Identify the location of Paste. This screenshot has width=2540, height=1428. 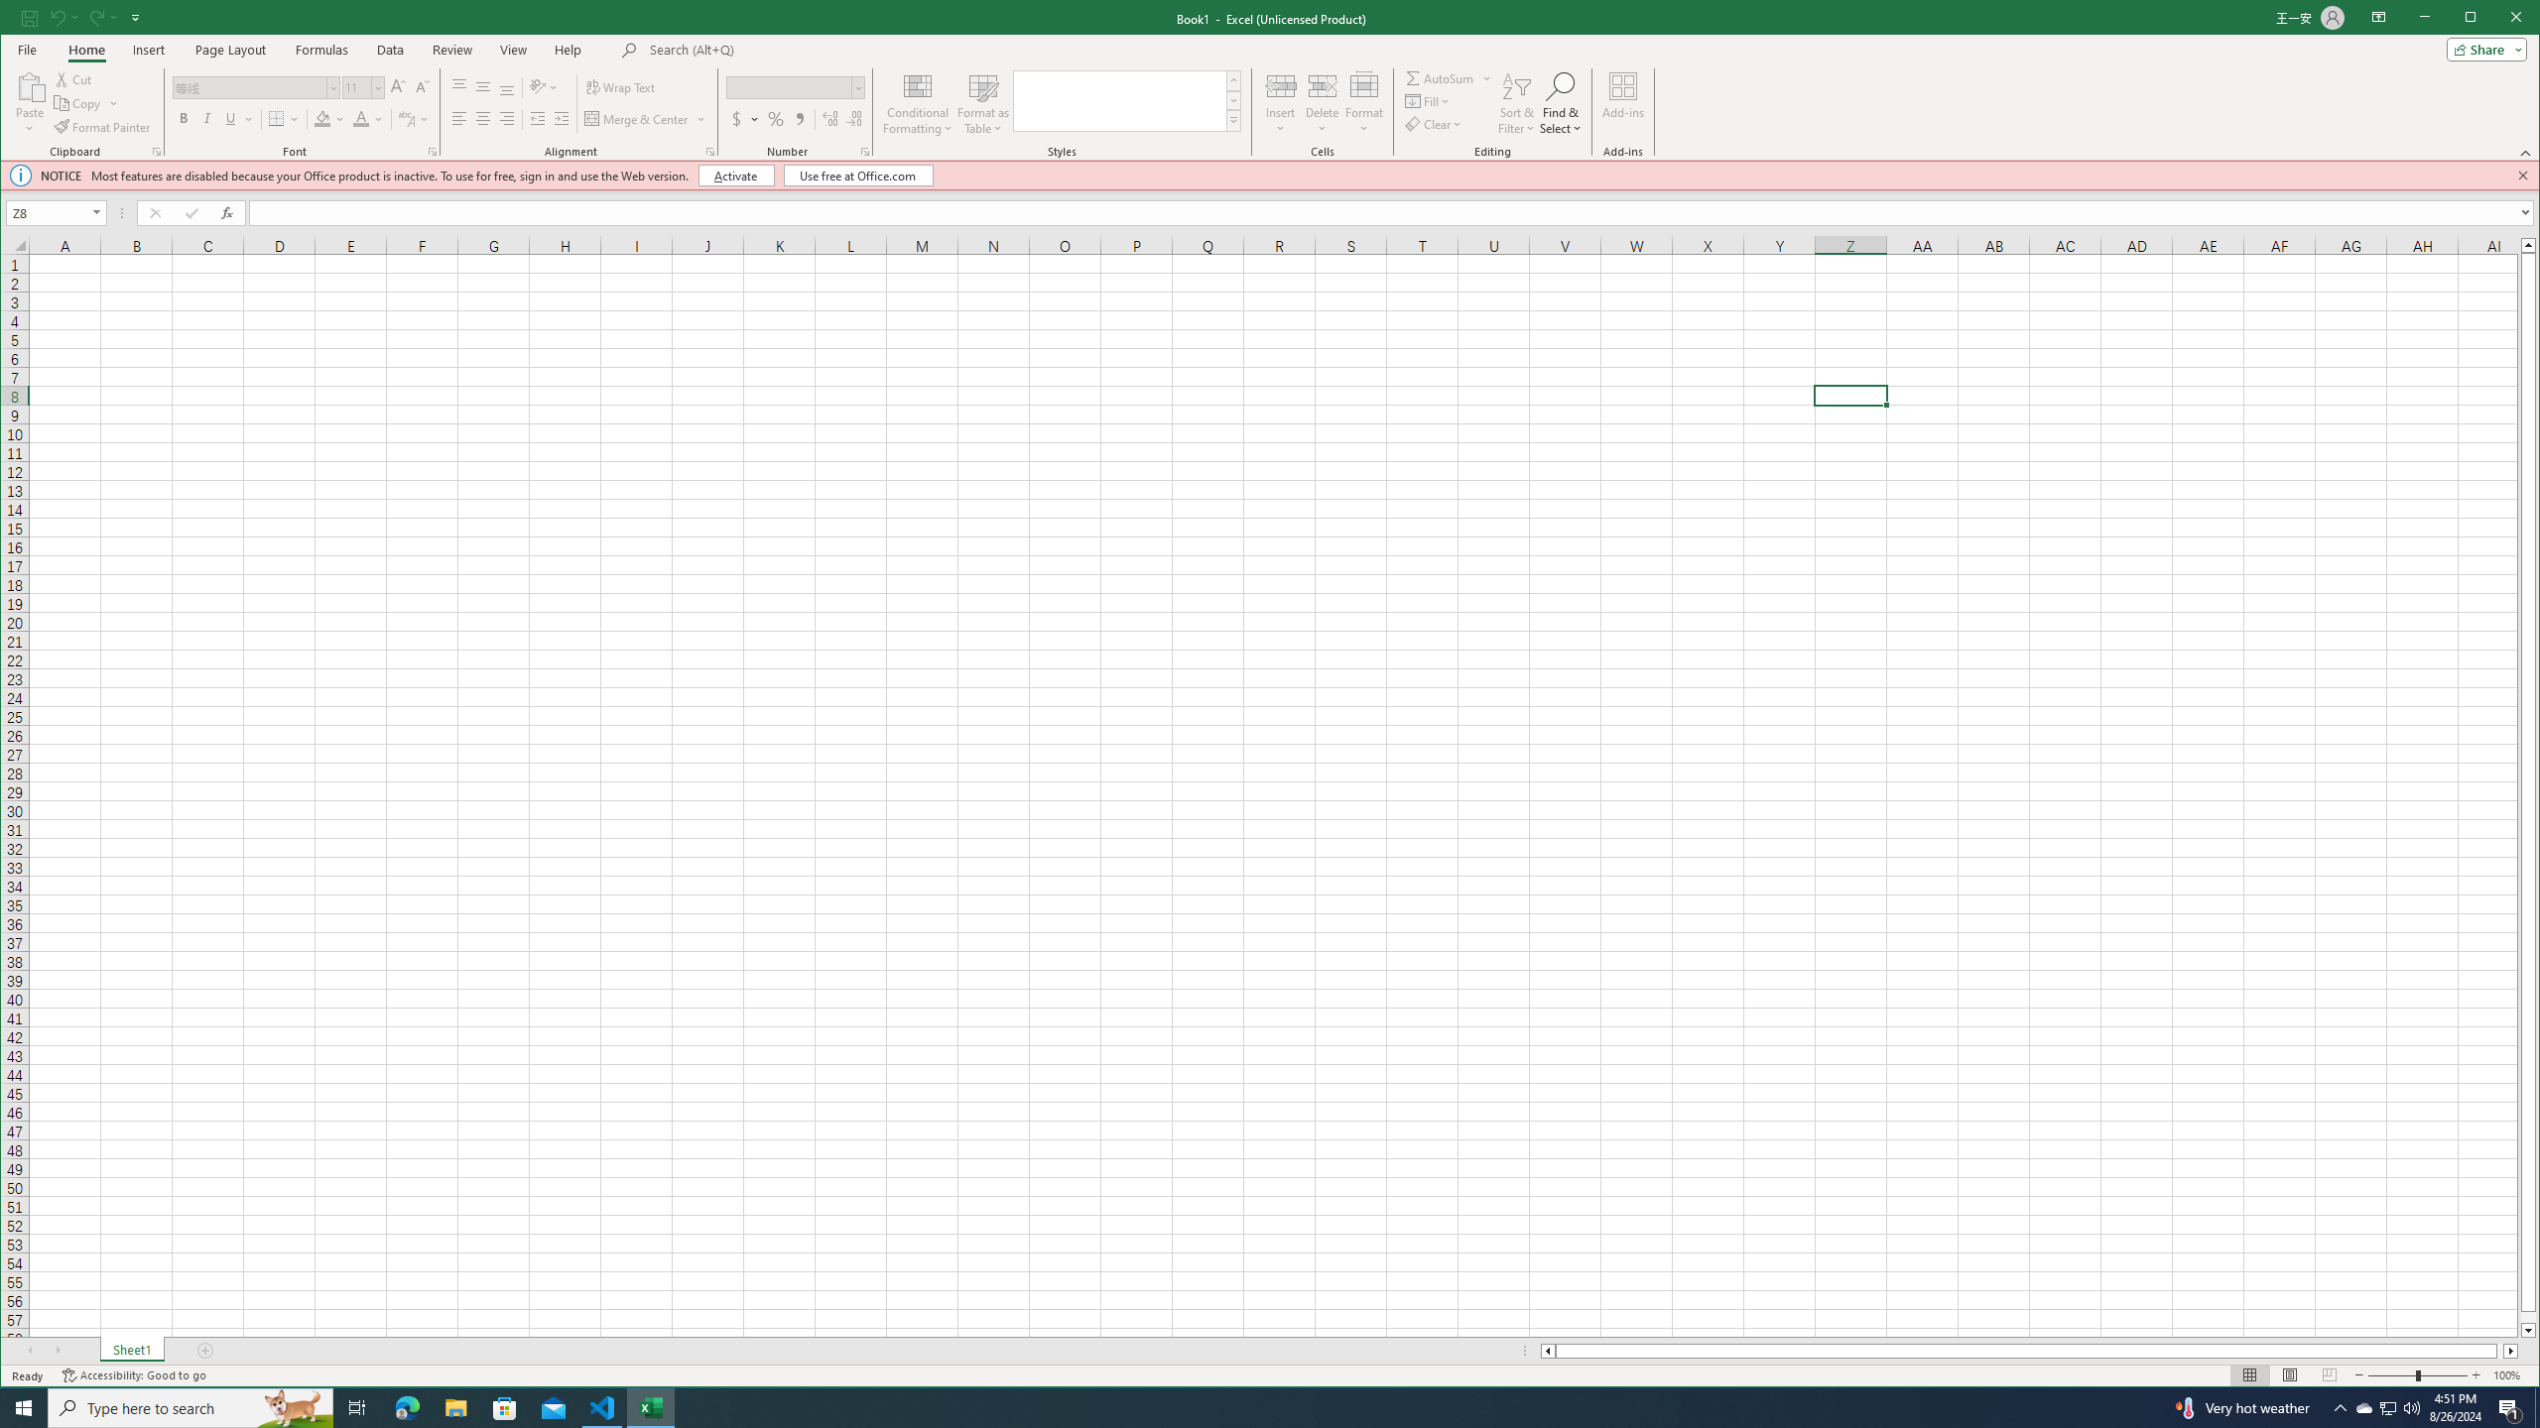
(30, 85).